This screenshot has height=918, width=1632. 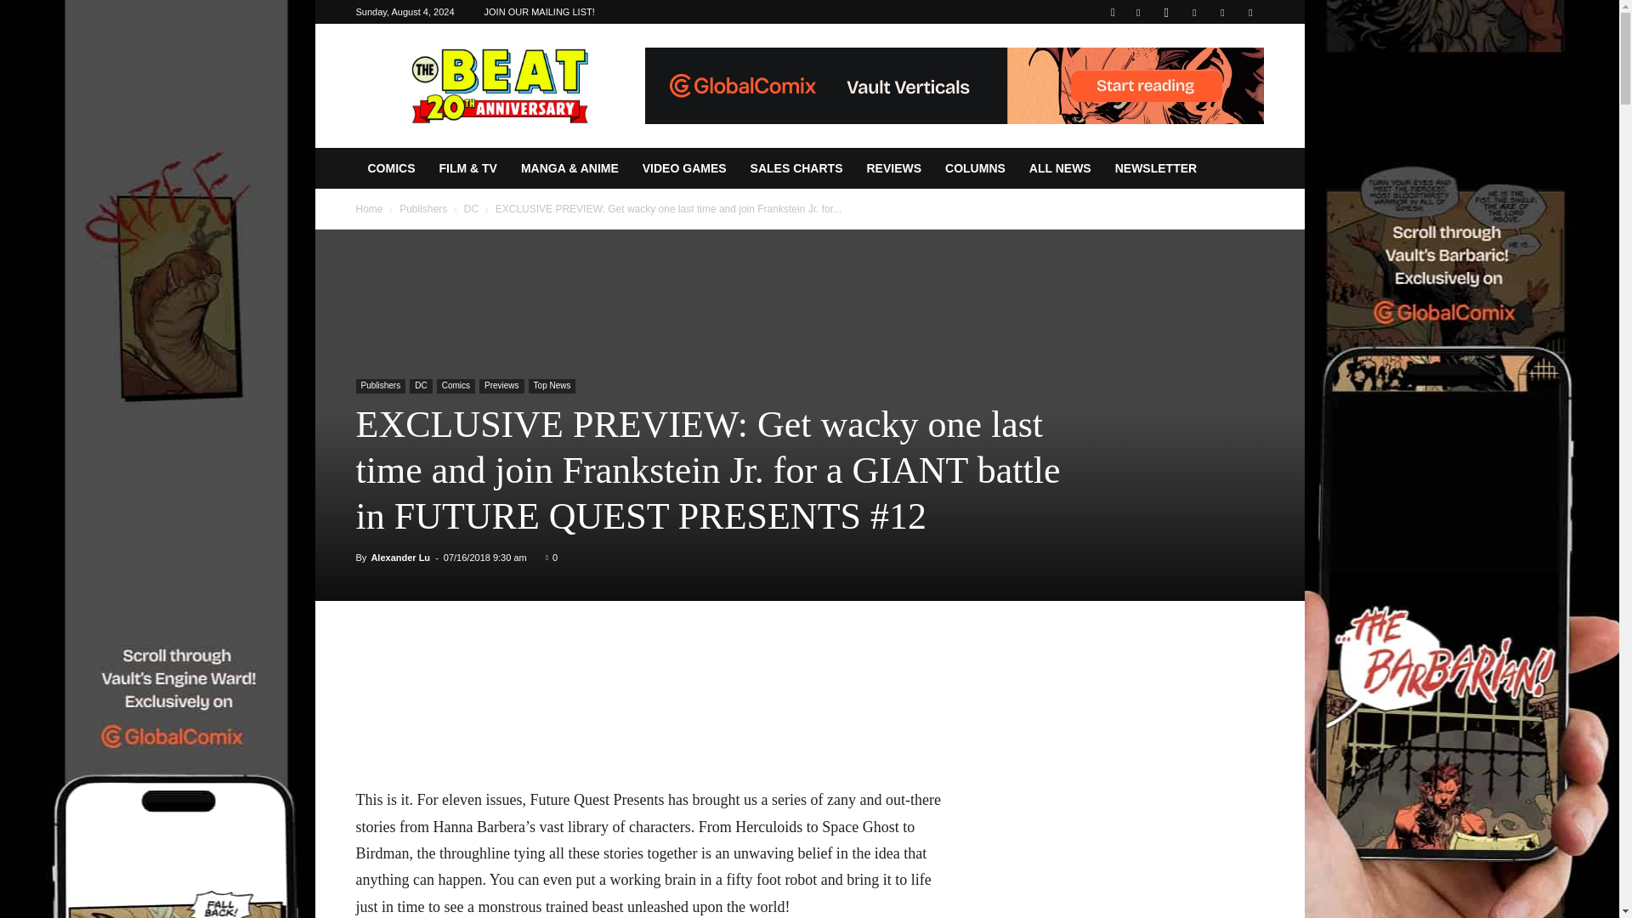 I want to click on Youtube, so click(x=1249, y=12).